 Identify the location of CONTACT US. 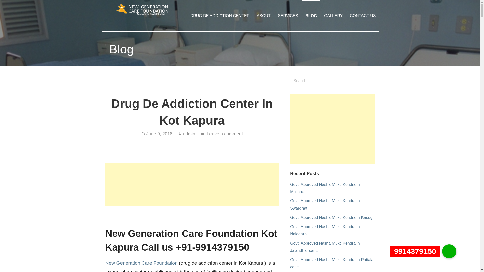
(363, 16).